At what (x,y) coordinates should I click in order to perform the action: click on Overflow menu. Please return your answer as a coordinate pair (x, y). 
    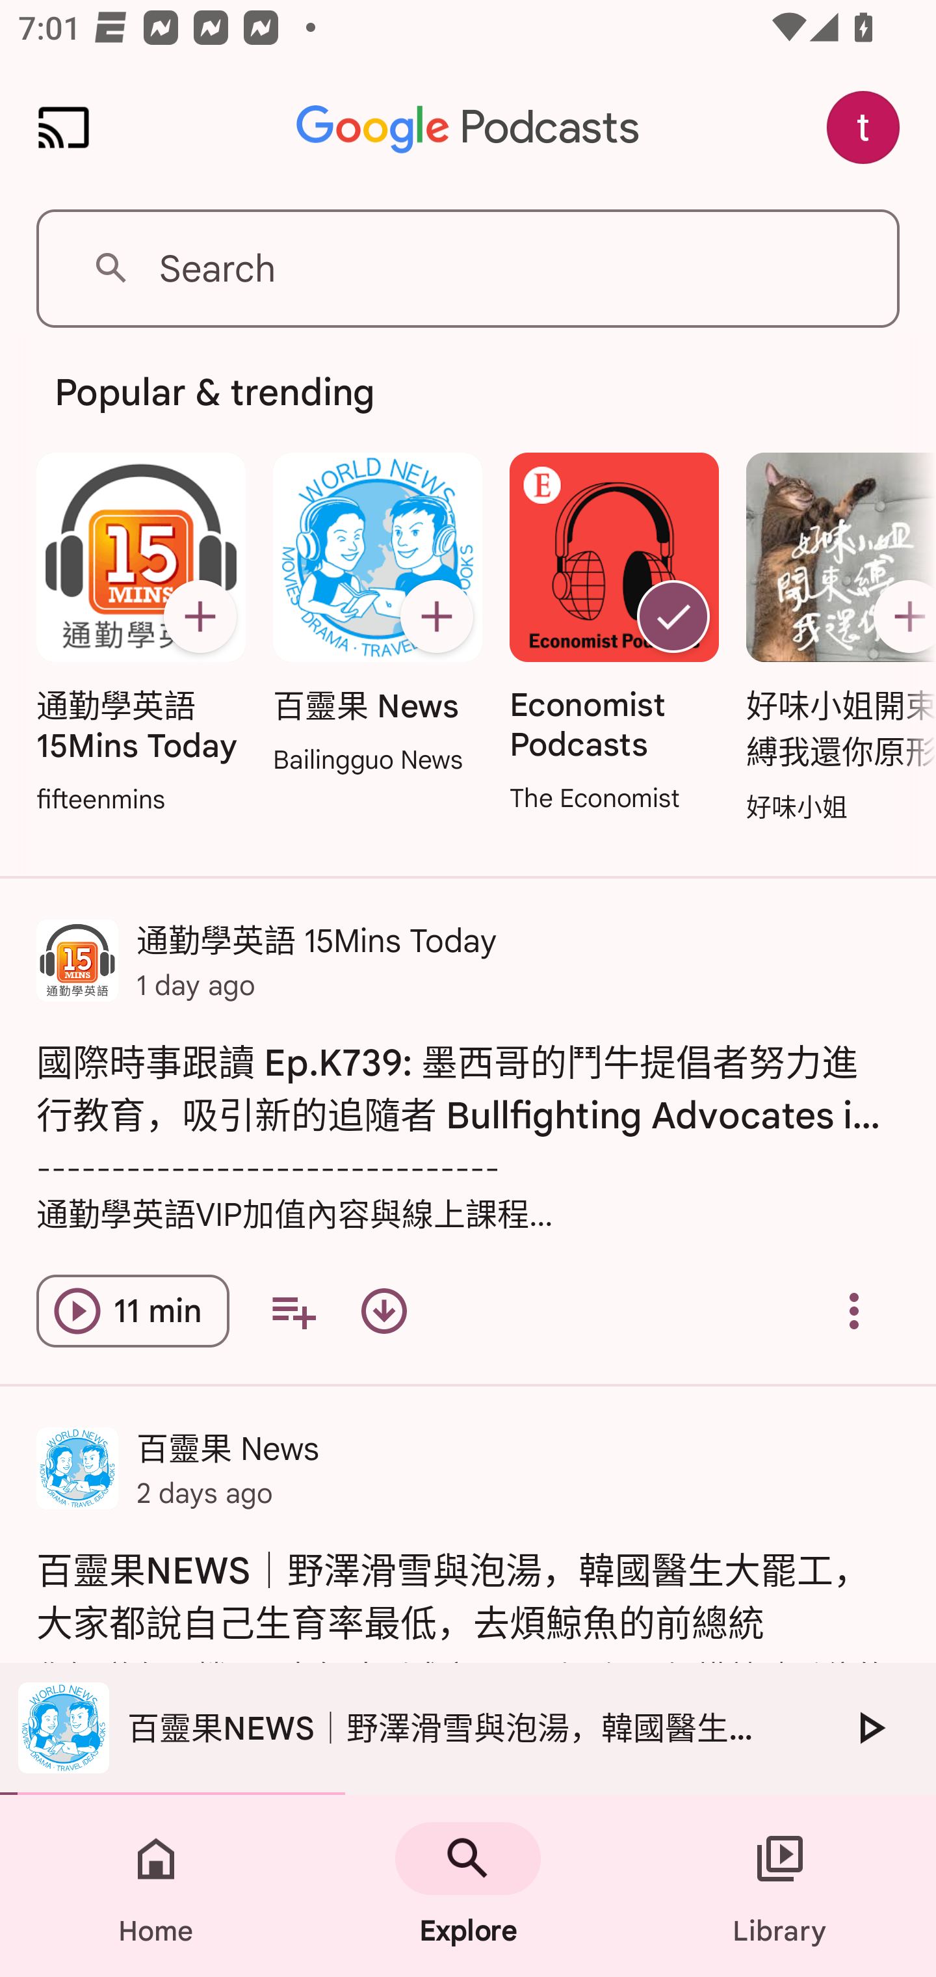
    Looking at the image, I should click on (854, 1311).